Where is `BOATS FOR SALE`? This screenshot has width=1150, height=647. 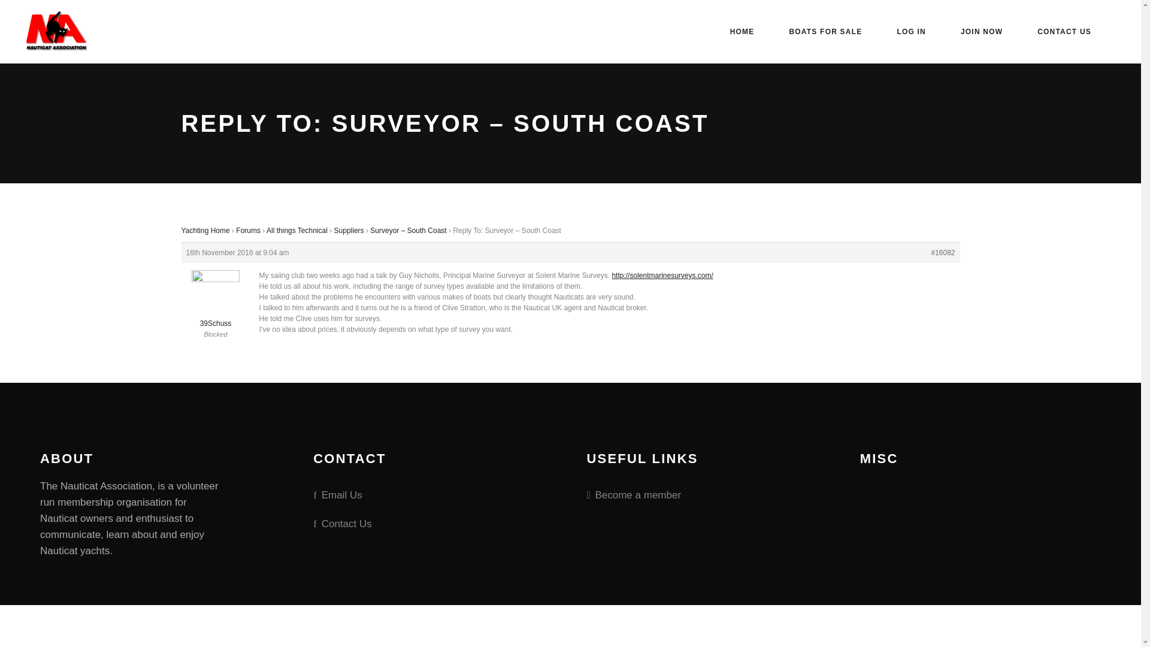
BOATS FOR SALE is located at coordinates (819, 32).